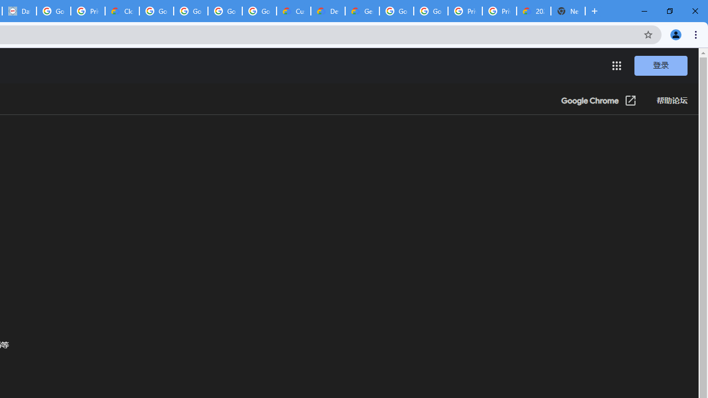 The width and height of the screenshot is (708, 398). What do you see at coordinates (568, 11) in the screenshot?
I see `New Tab` at bounding box center [568, 11].